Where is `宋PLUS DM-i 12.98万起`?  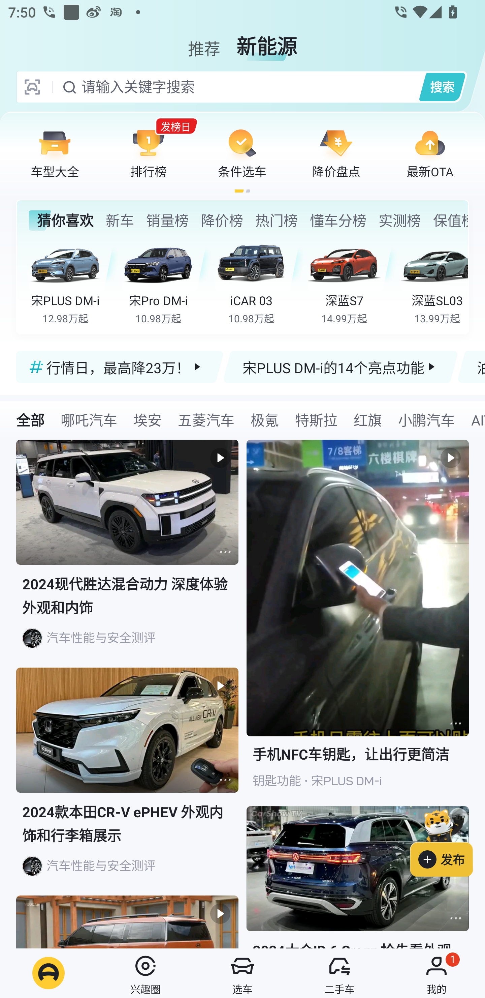
宋PLUS DM-i 12.98万起 is located at coordinates (73, 282).